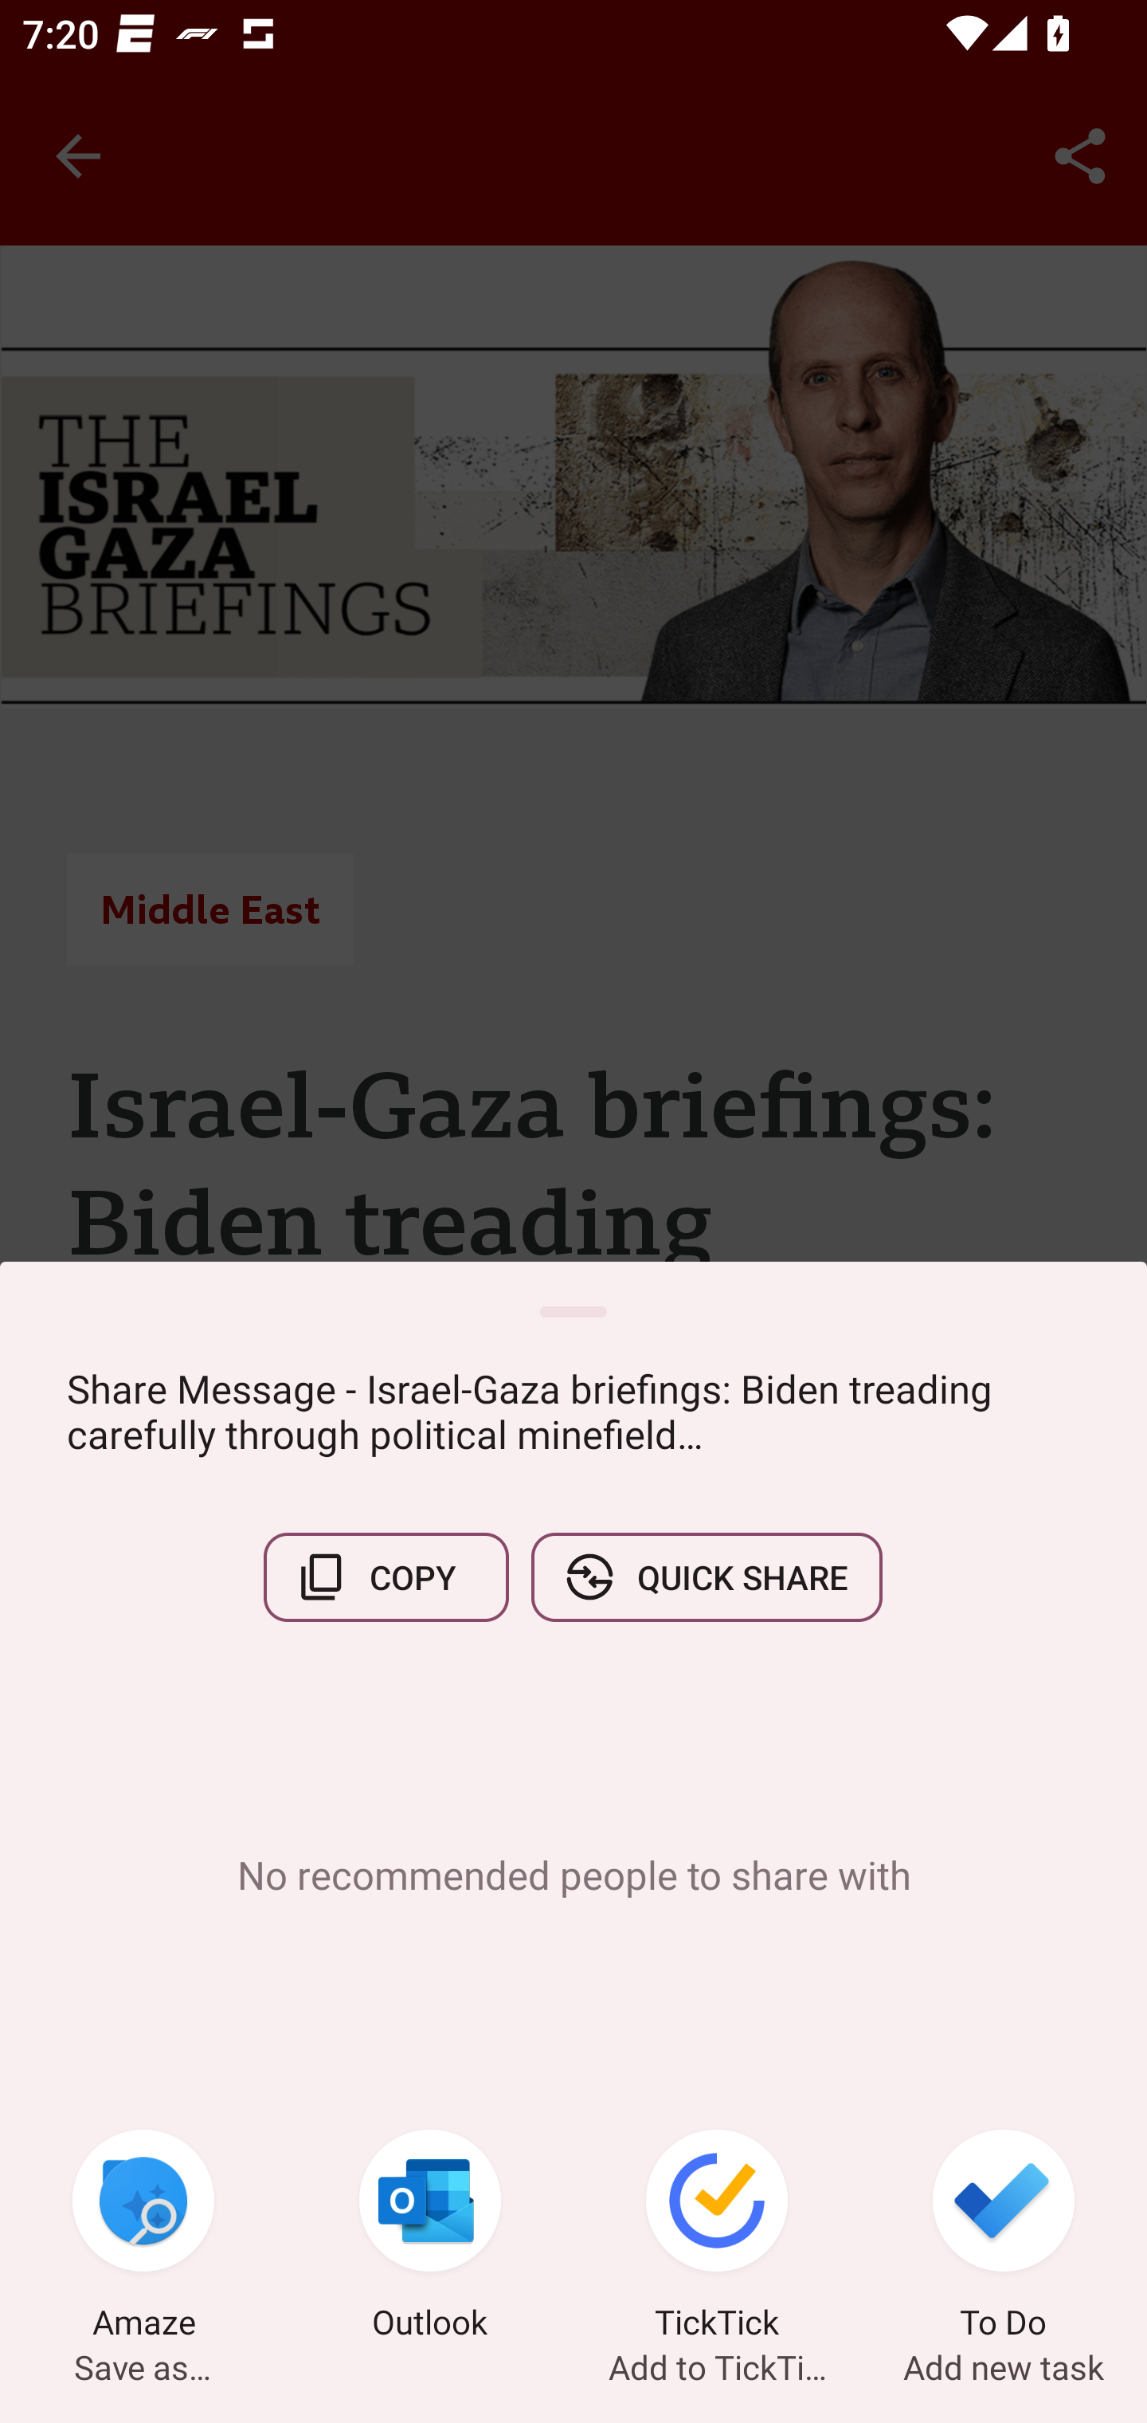  What do you see at coordinates (430, 2238) in the screenshot?
I see `Outlook` at bounding box center [430, 2238].